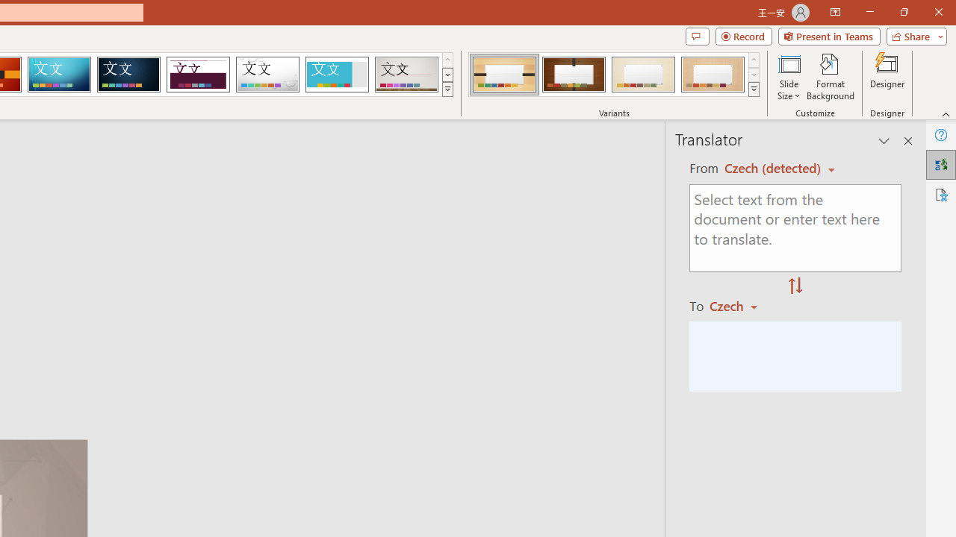  What do you see at coordinates (267, 75) in the screenshot?
I see `Droplet` at bounding box center [267, 75].